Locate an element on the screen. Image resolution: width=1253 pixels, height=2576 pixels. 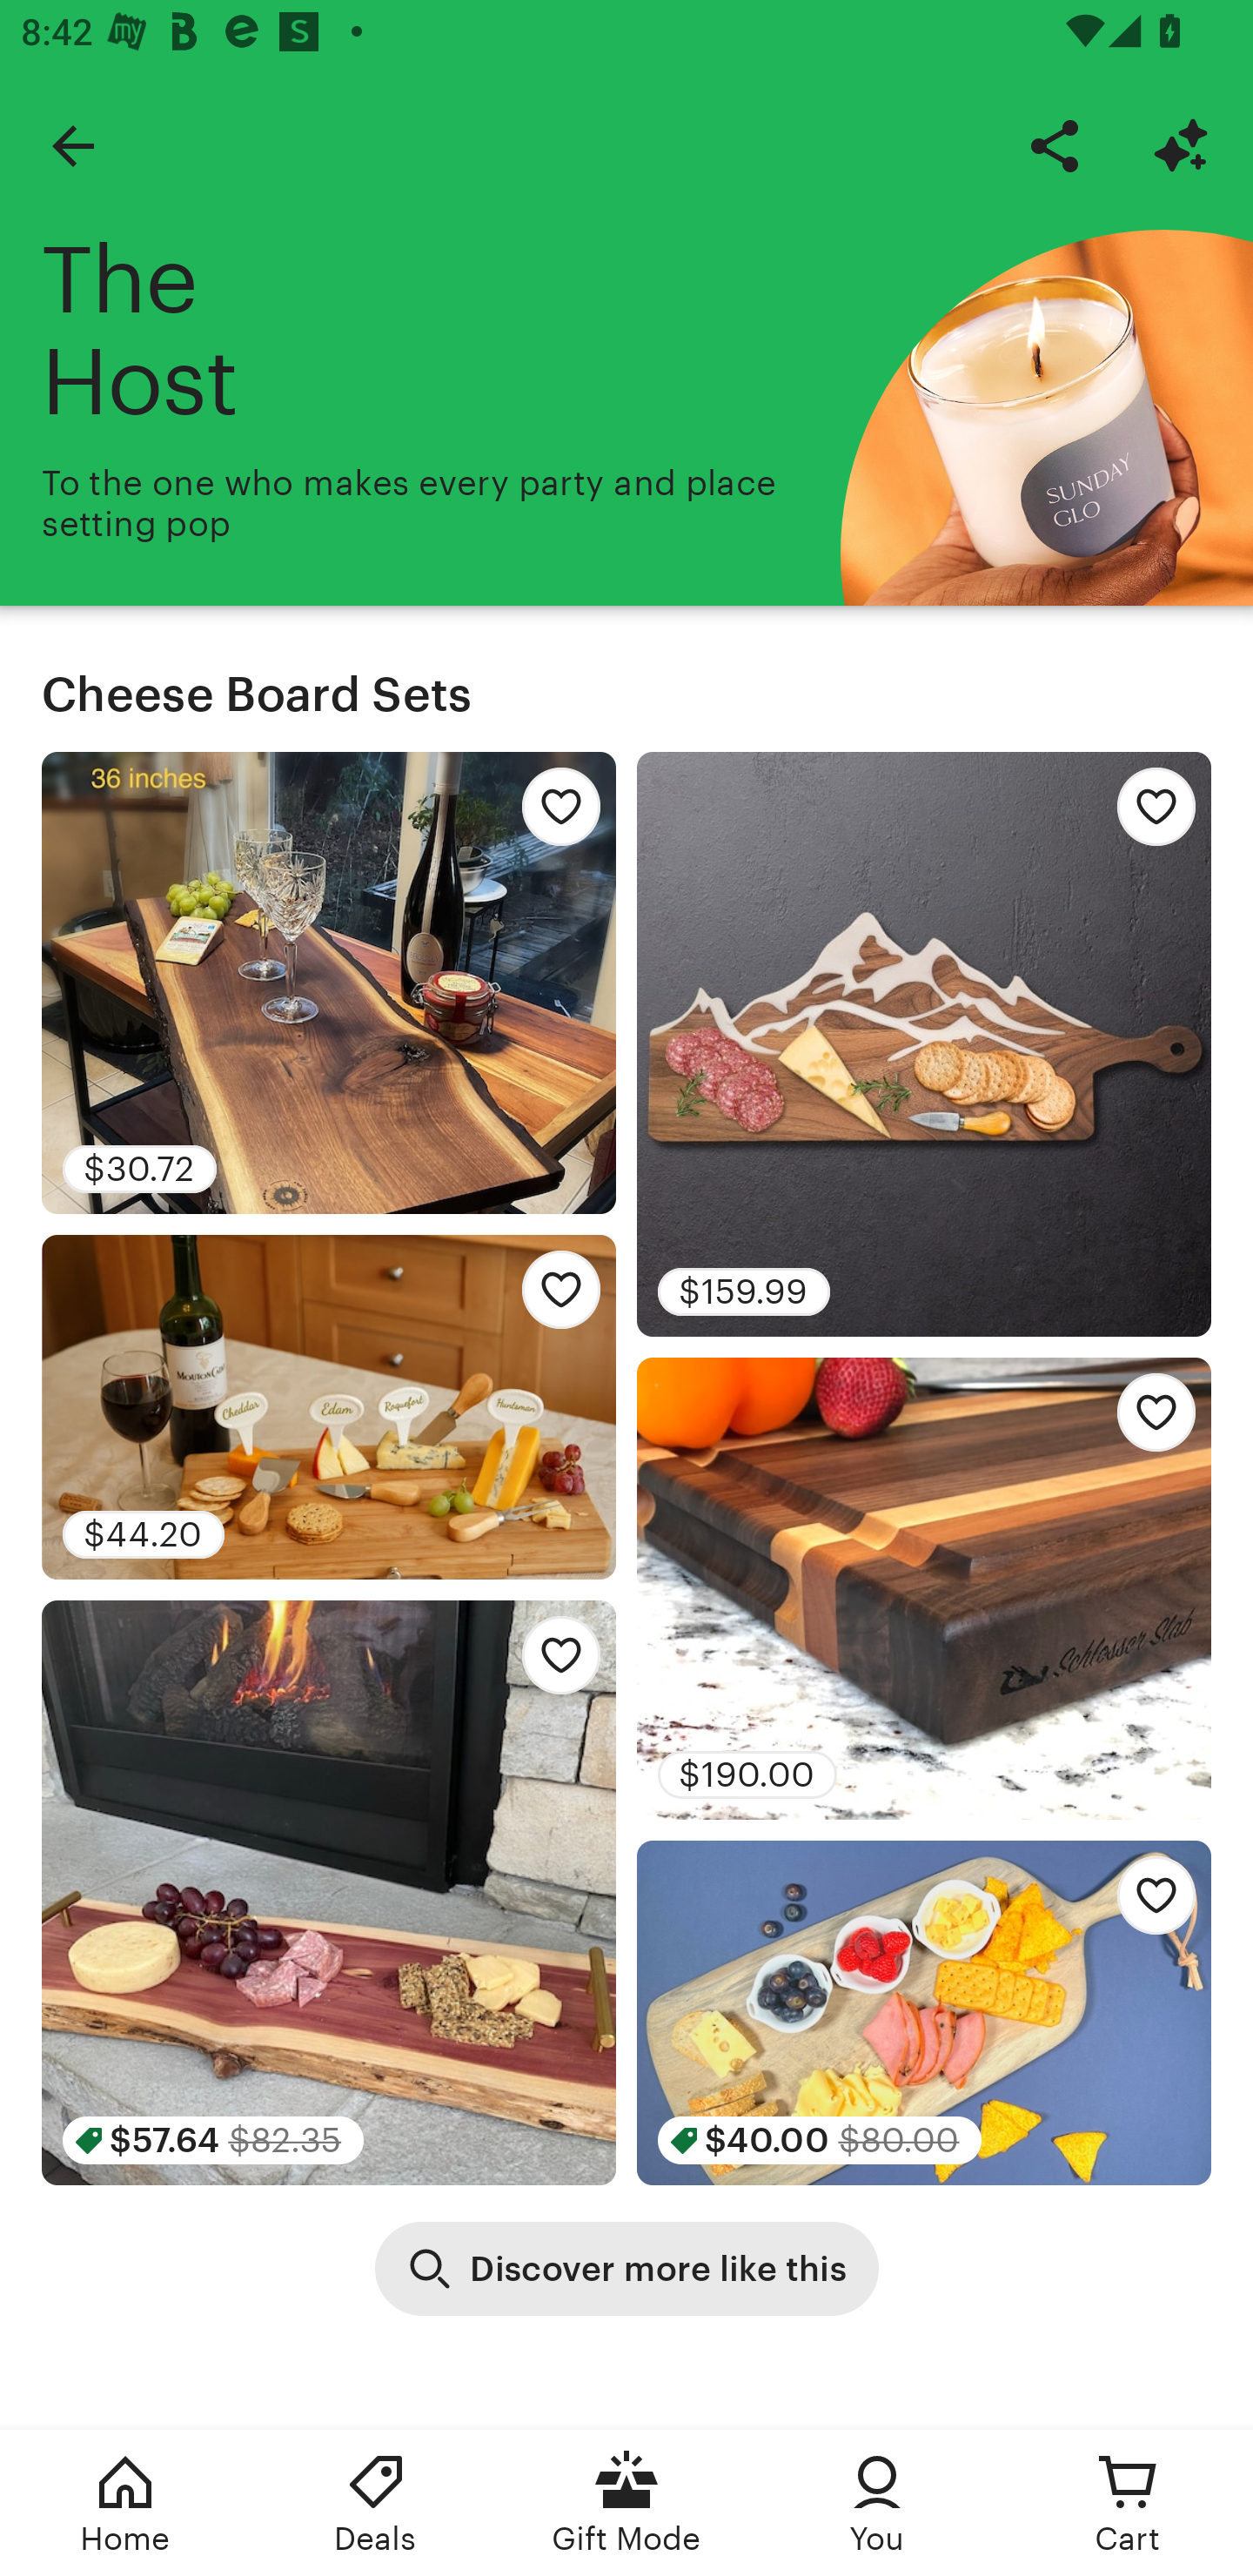
$44.20 is located at coordinates (329, 1406).